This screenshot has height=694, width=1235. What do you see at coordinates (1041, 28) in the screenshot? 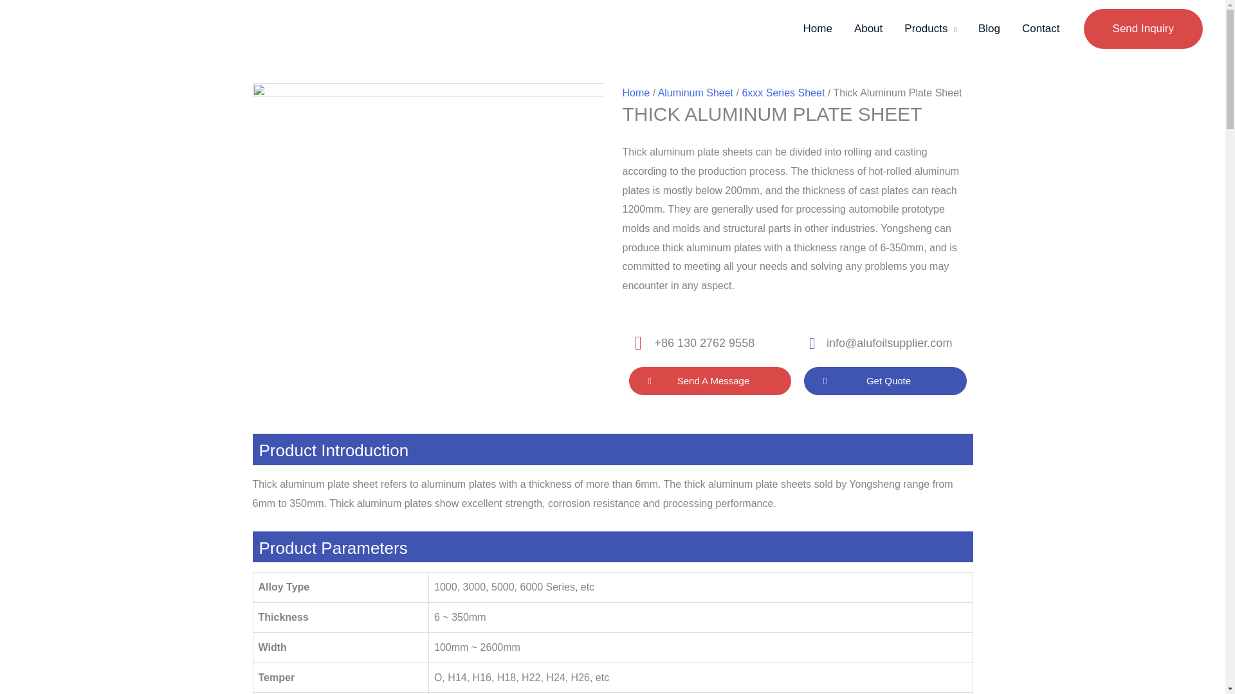
I see `Contact` at bounding box center [1041, 28].